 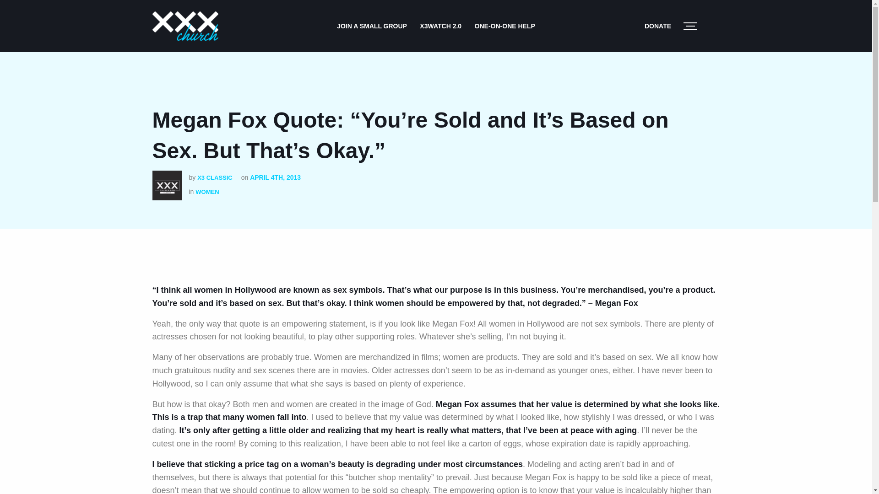 What do you see at coordinates (440, 26) in the screenshot?
I see `X3WATCH 2.0` at bounding box center [440, 26].